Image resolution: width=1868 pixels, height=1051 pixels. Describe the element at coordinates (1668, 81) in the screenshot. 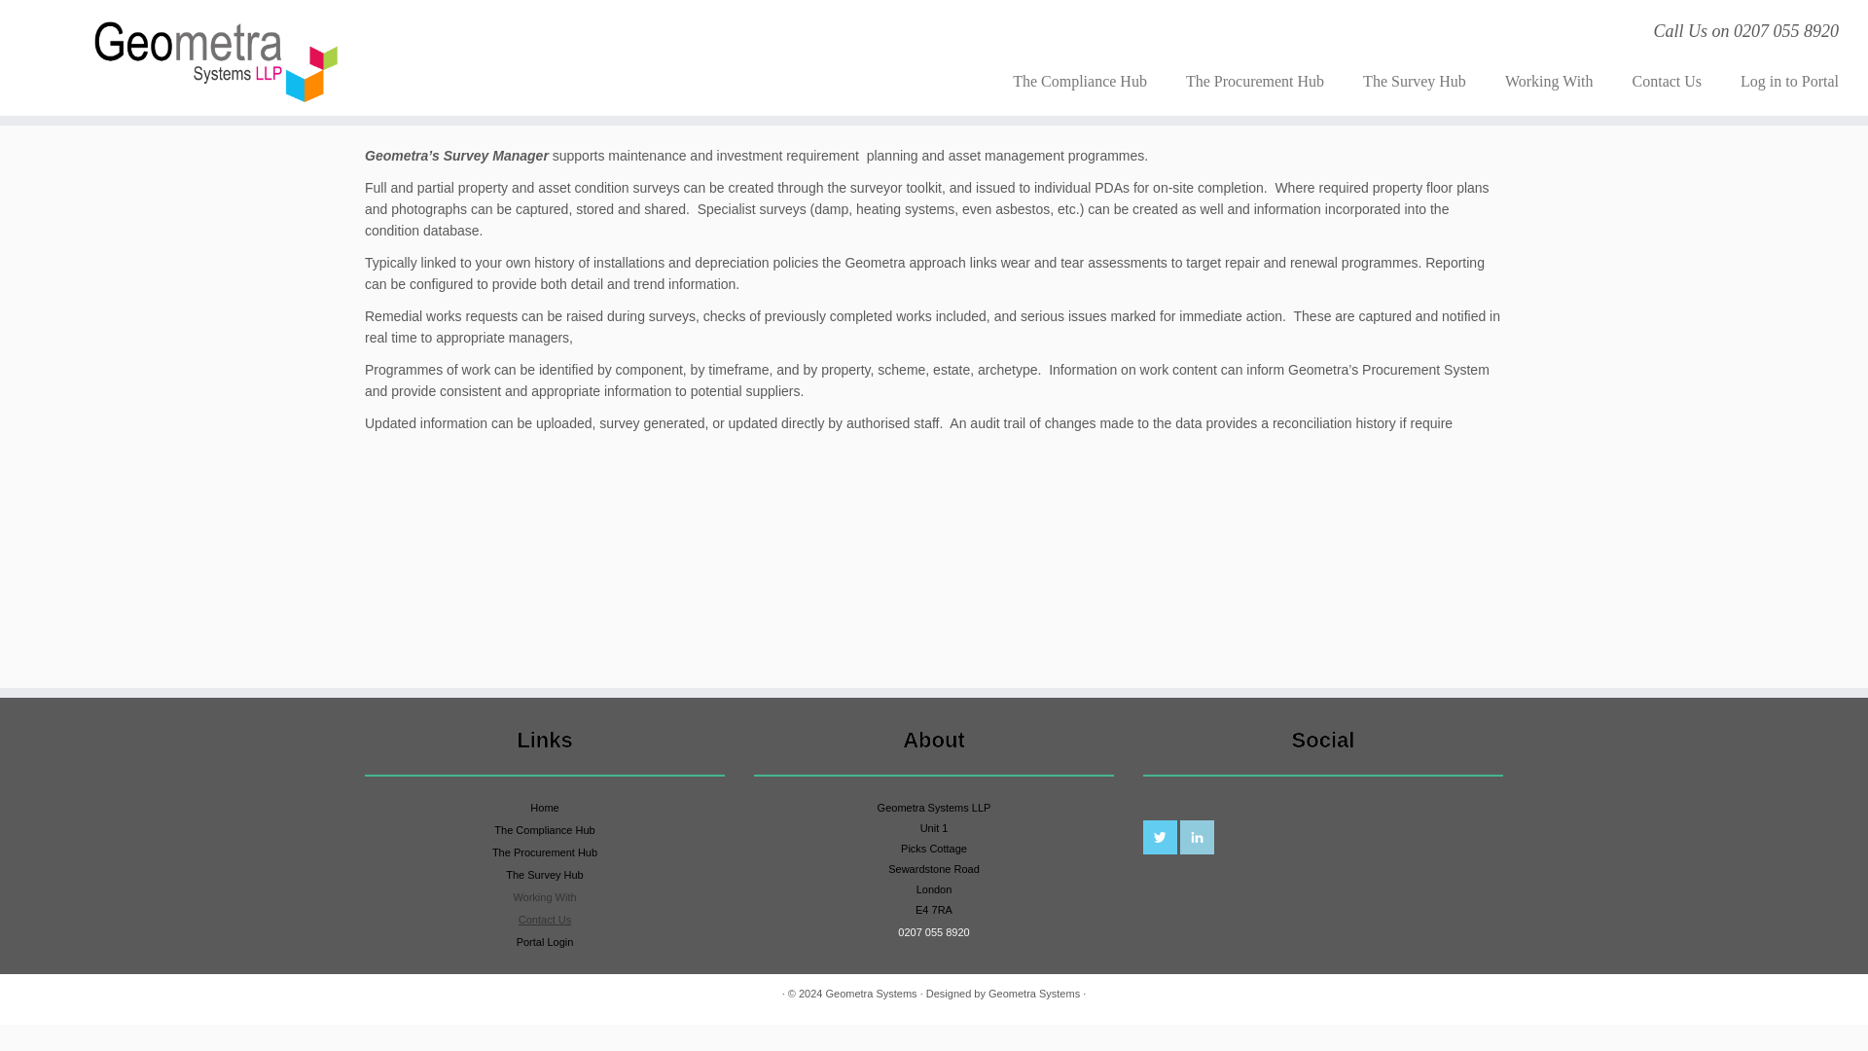

I see `Contact Us` at that location.